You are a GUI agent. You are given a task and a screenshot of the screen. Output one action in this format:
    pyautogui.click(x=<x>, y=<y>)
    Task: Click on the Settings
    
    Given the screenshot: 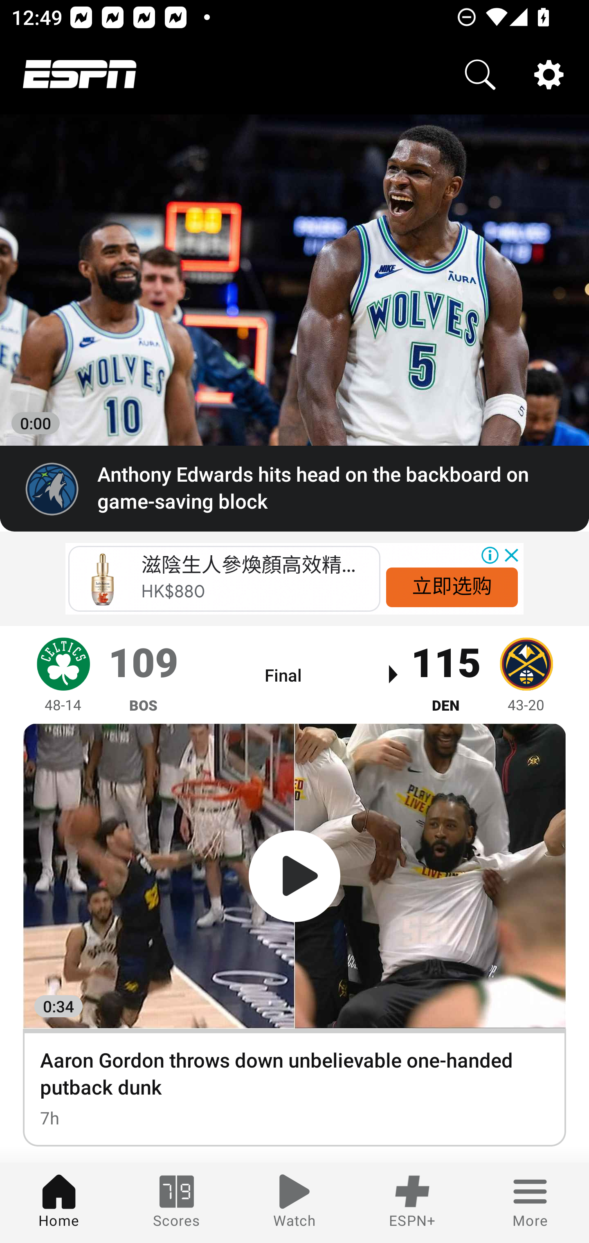 What is the action you would take?
    pyautogui.click(x=549, y=74)
    